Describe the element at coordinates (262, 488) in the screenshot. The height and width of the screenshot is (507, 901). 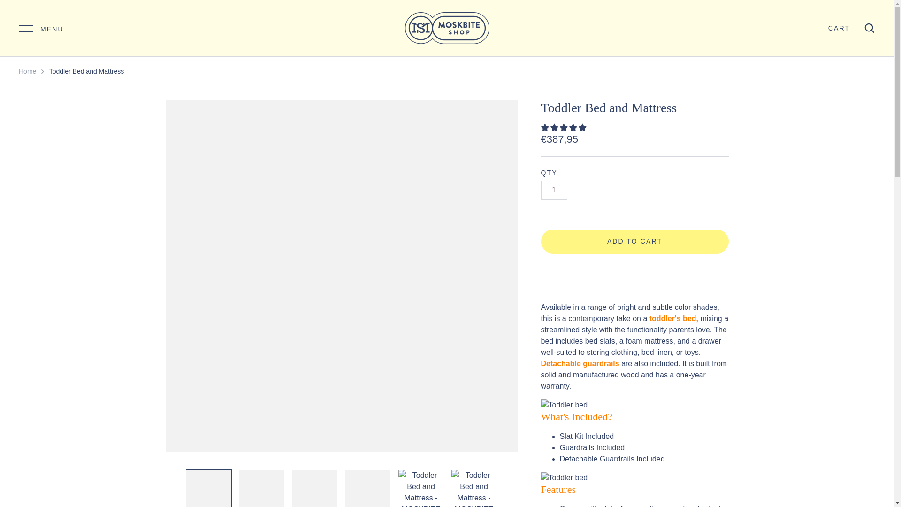
I see `Toddler Bed and Mattress - MOSKBITE` at that location.